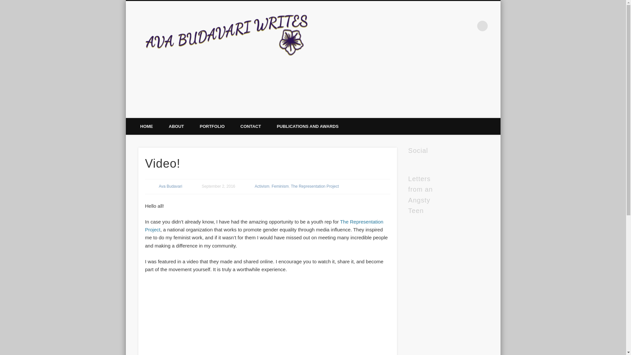 This screenshot has width=631, height=355. Describe the element at coordinates (264, 225) in the screenshot. I see `The Representation Project` at that location.